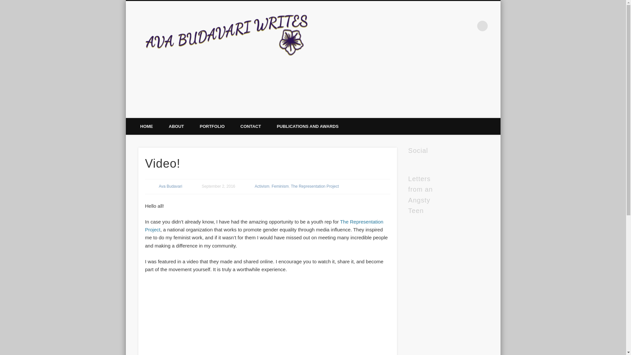 This screenshot has width=631, height=355. Describe the element at coordinates (264, 225) in the screenshot. I see `The Representation Project` at that location.